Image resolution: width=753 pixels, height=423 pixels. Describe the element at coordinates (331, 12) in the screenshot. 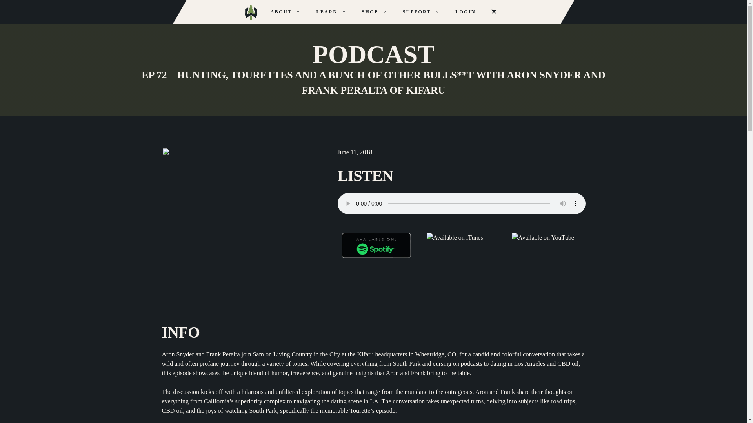

I see `LEARN` at that location.